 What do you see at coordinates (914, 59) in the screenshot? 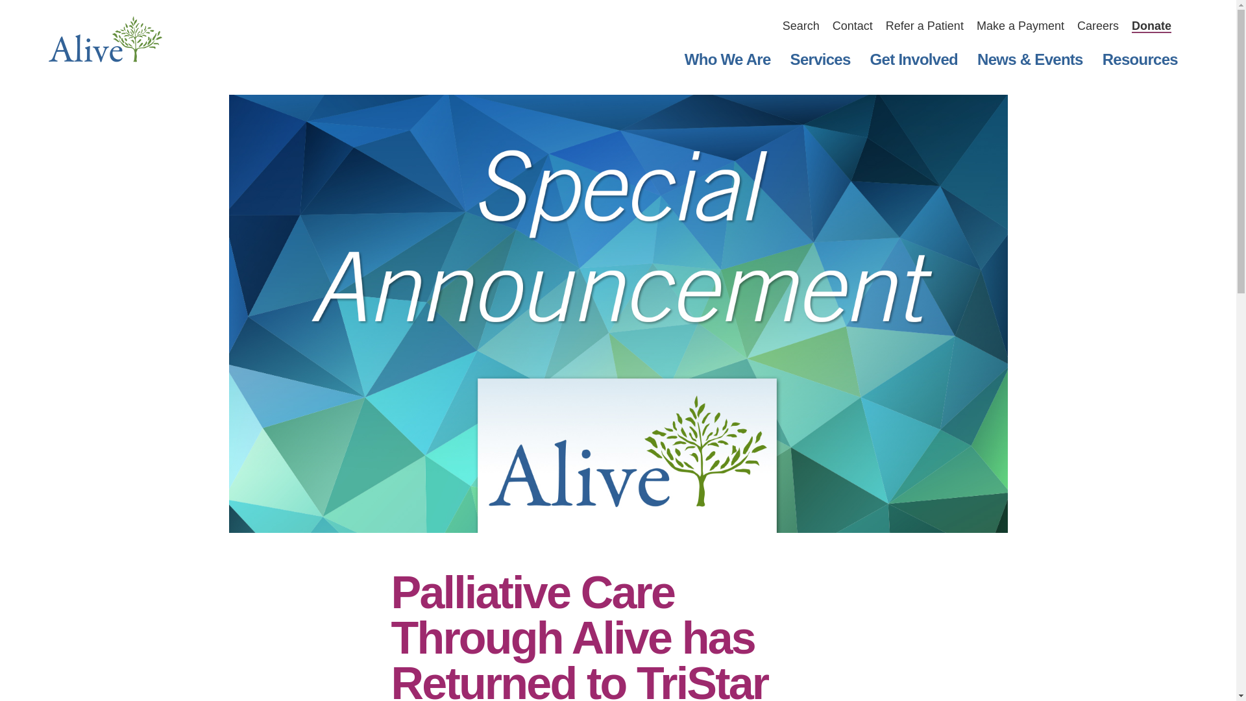
I see `Get Involved` at bounding box center [914, 59].